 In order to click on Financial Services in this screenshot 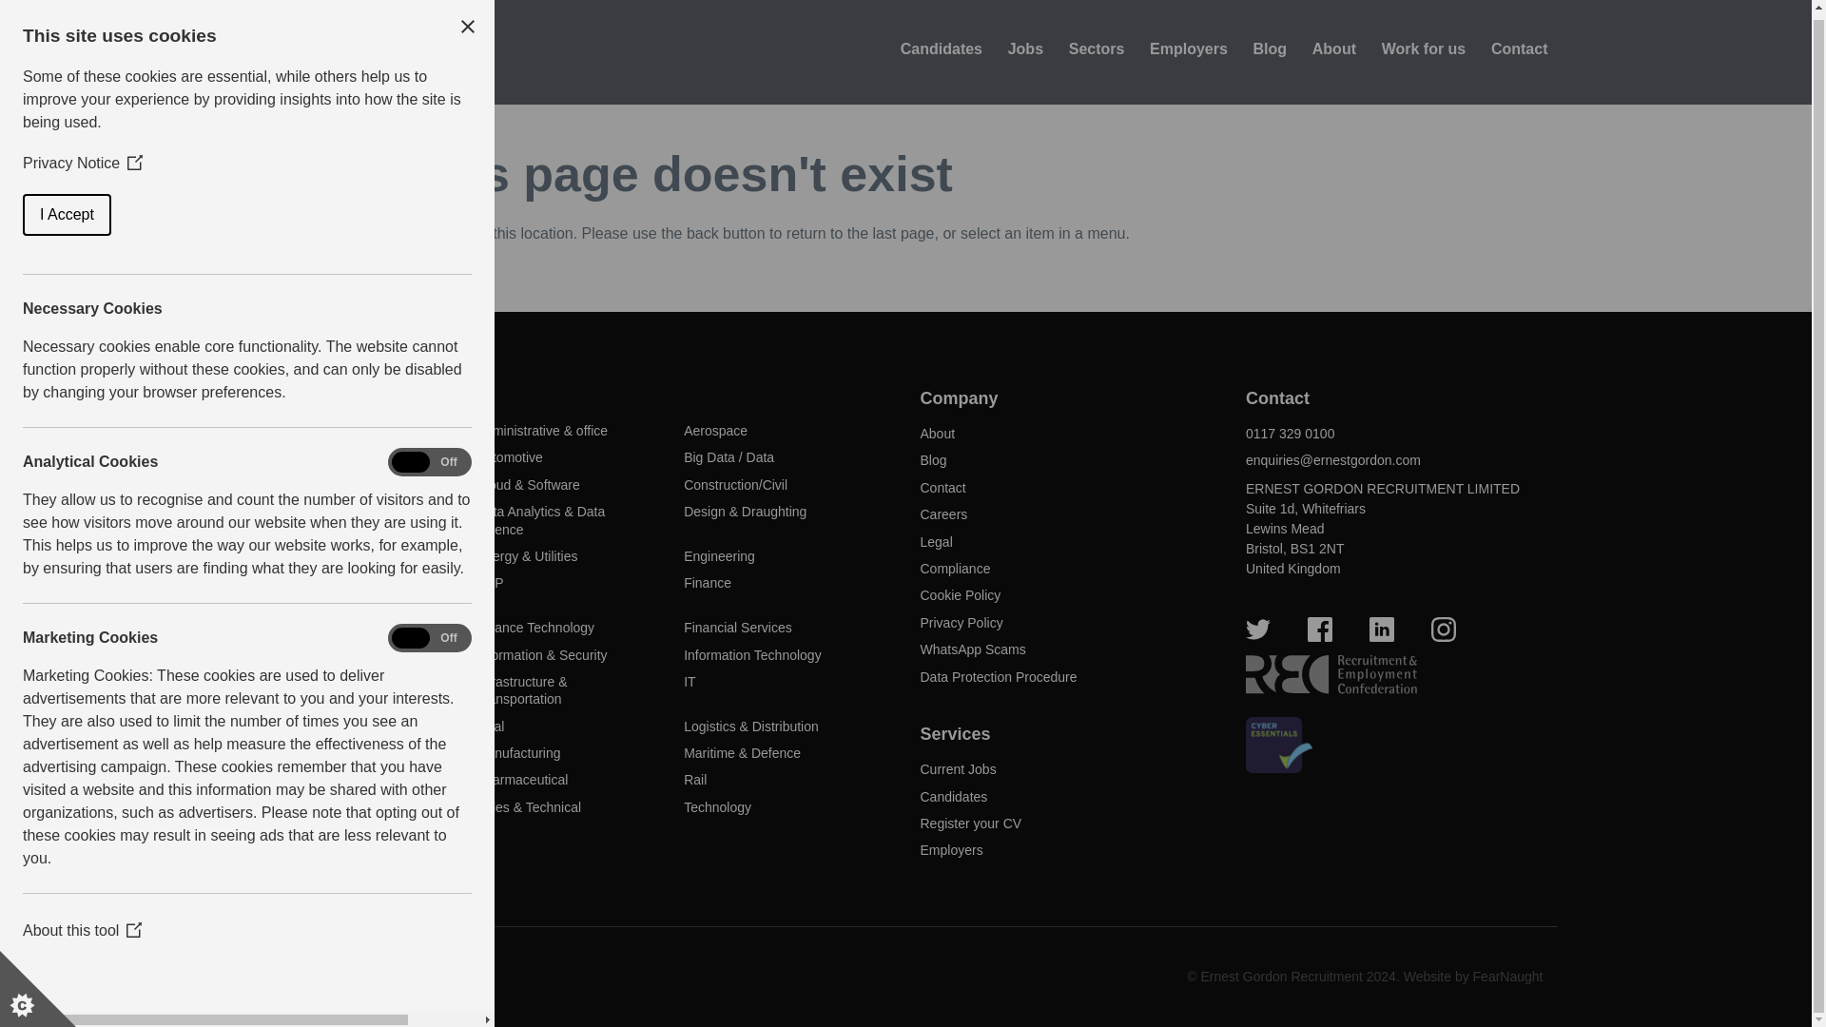, I will do `click(738, 628)`.